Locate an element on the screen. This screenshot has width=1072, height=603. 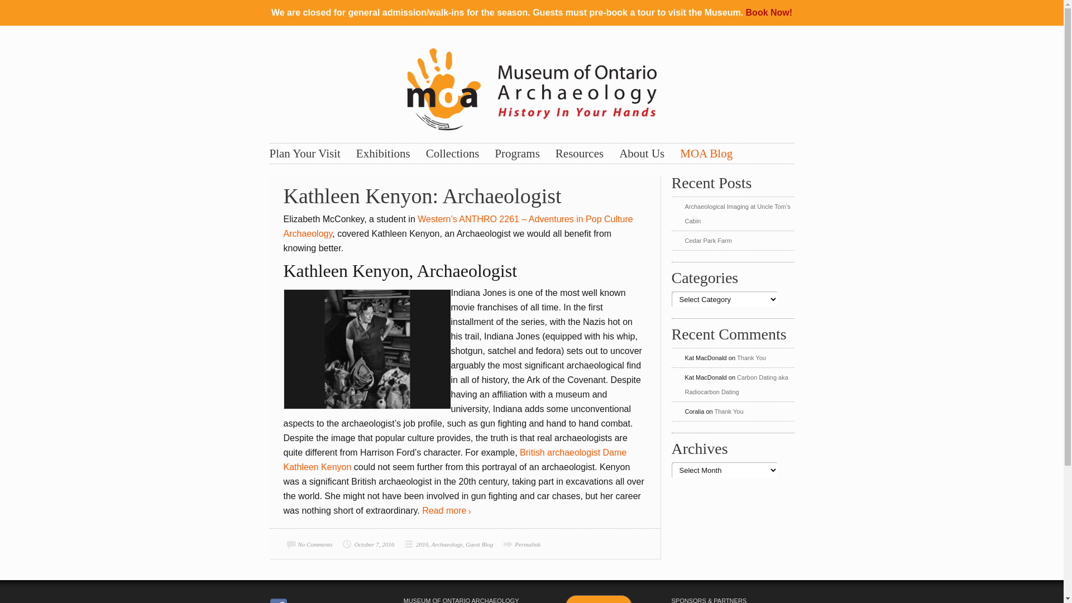
Resources is located at coordinates (580, 154).